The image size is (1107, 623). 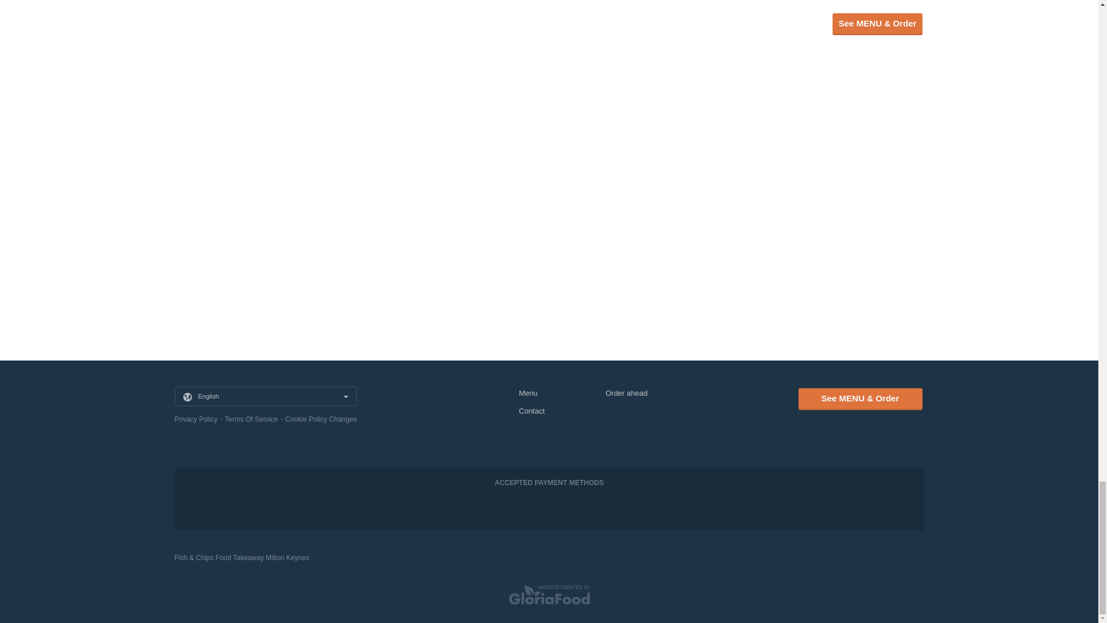 I want to click on Menu, so click(x=528, y=393).